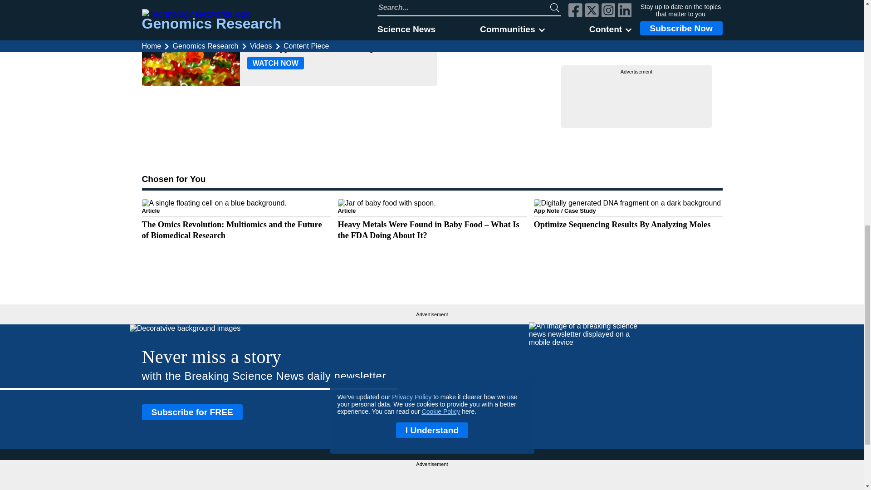 The height and width of the screenshot is (490, 871). Describe the element at coordinates (667, 478) in the screenshot. I see `Link to Technology Networks' facebook page` at that location.